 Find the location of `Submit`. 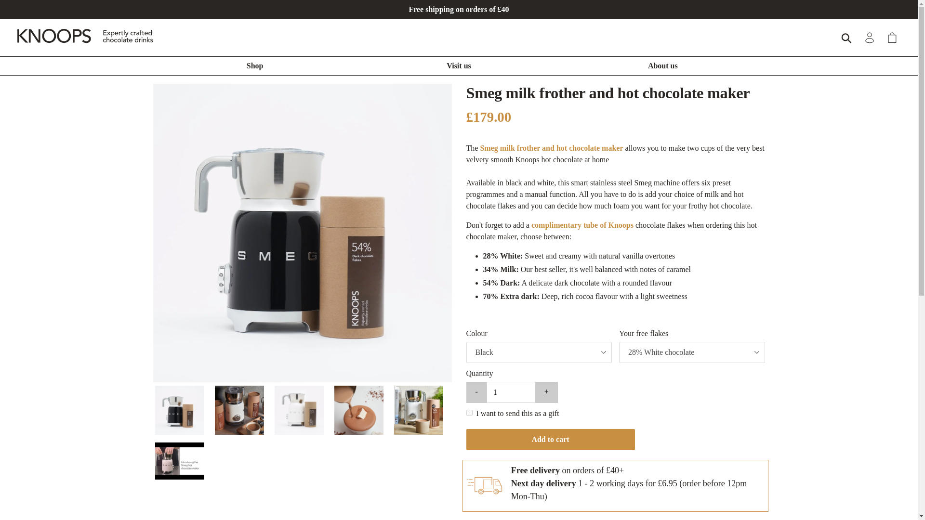

Submit is located at coordinates (847, 38).